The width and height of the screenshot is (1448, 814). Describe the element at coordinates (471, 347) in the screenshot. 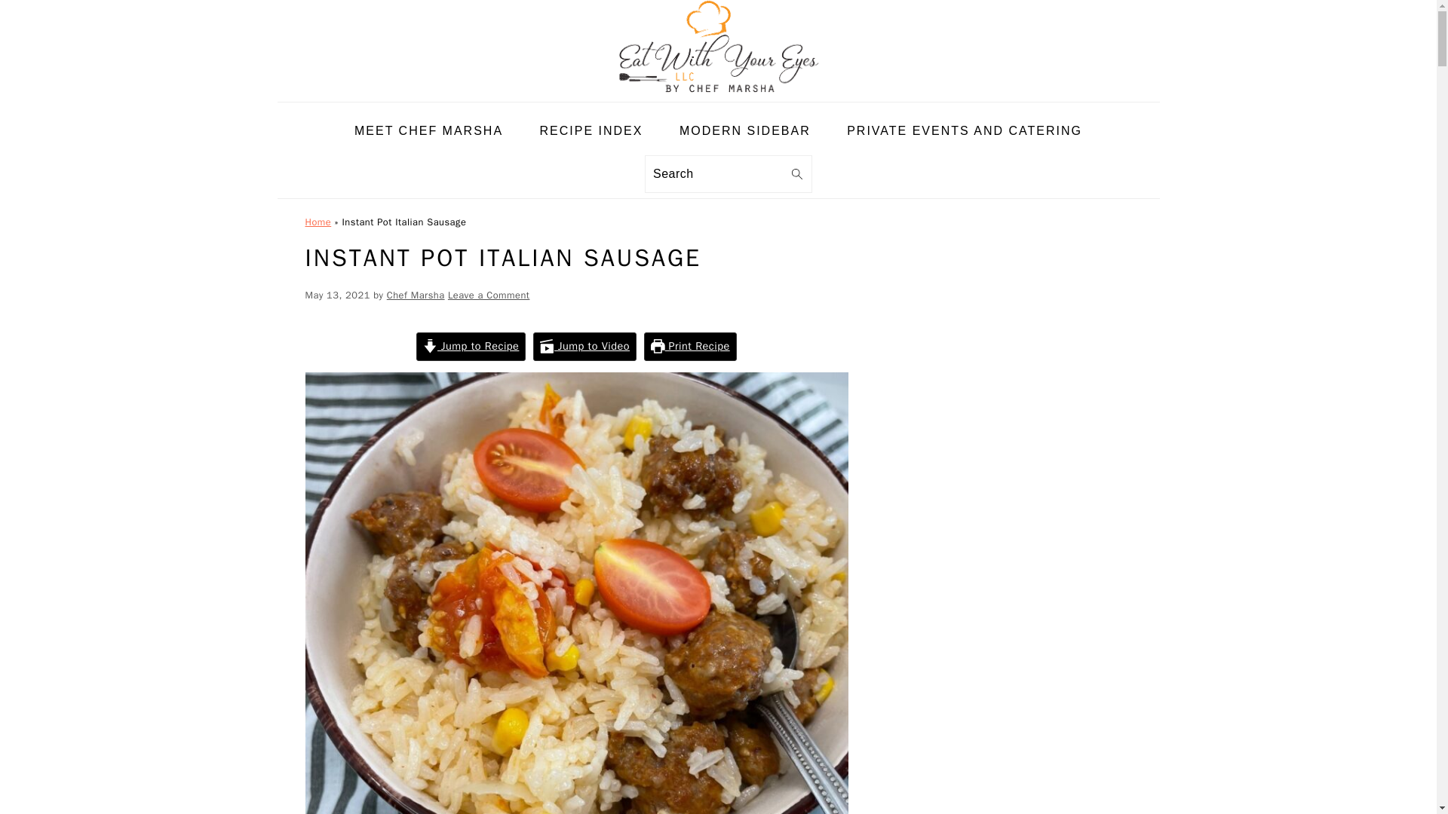

I see `Jump to Recipe` at that location.